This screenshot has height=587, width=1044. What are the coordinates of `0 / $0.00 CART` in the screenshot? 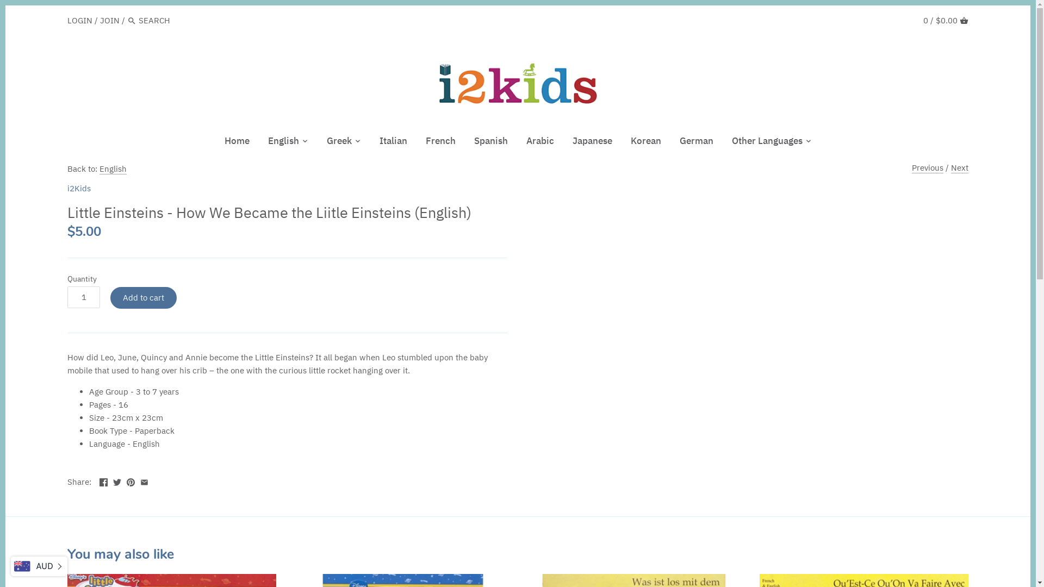 It's located at (946, 21).